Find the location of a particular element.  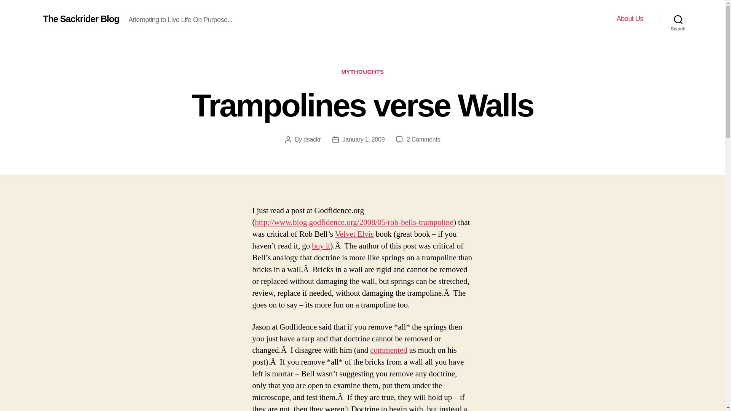

commented is located at coordinates (423, 139).